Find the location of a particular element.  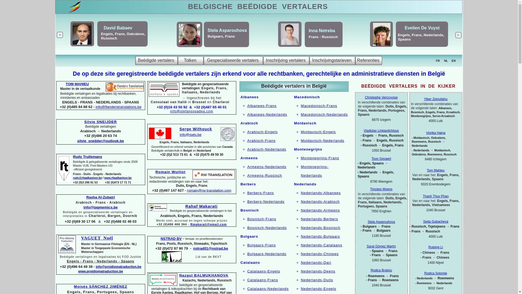

Nederlands-Berbers is located at coordinates (319, 219).